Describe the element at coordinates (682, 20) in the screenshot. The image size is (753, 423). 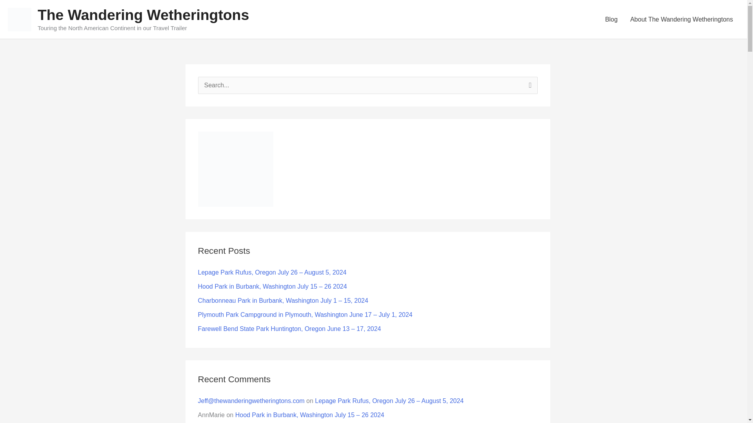
I see `About The Wandering Wetheringtons` at that location.